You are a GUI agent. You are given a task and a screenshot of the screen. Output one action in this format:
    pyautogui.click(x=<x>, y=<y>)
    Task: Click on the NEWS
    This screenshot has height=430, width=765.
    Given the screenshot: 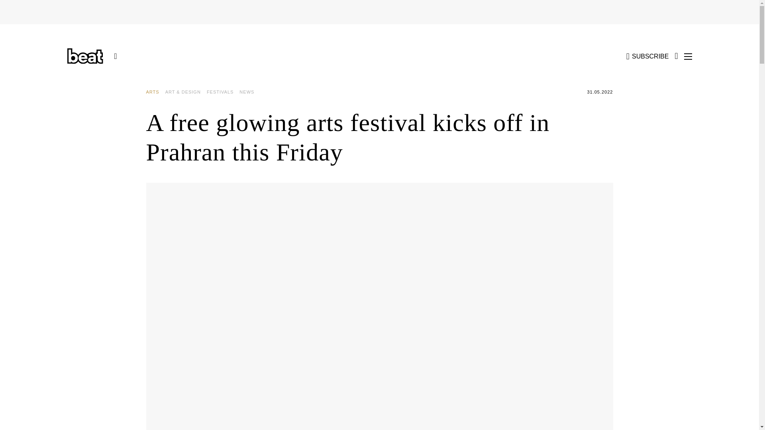 What is the action you would take?
    pyautogui.click(x=249, y=92)
    